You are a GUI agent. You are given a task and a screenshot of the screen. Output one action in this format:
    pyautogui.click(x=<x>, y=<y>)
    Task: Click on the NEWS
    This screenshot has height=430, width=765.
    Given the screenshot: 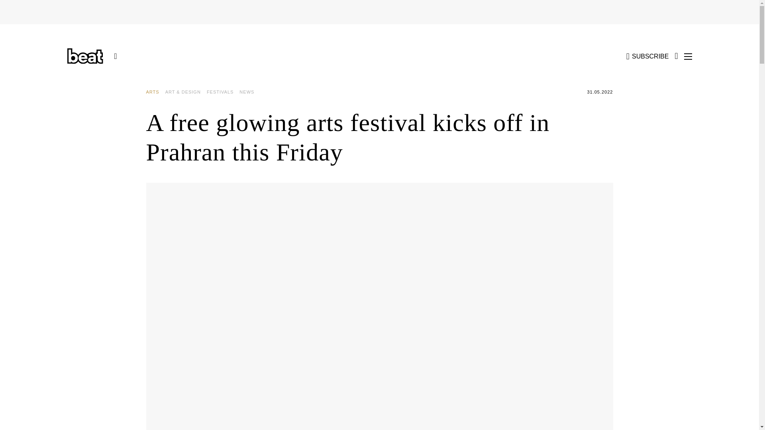 What is the action you would take?
    pyautogui.click(x=249, y=92)
    